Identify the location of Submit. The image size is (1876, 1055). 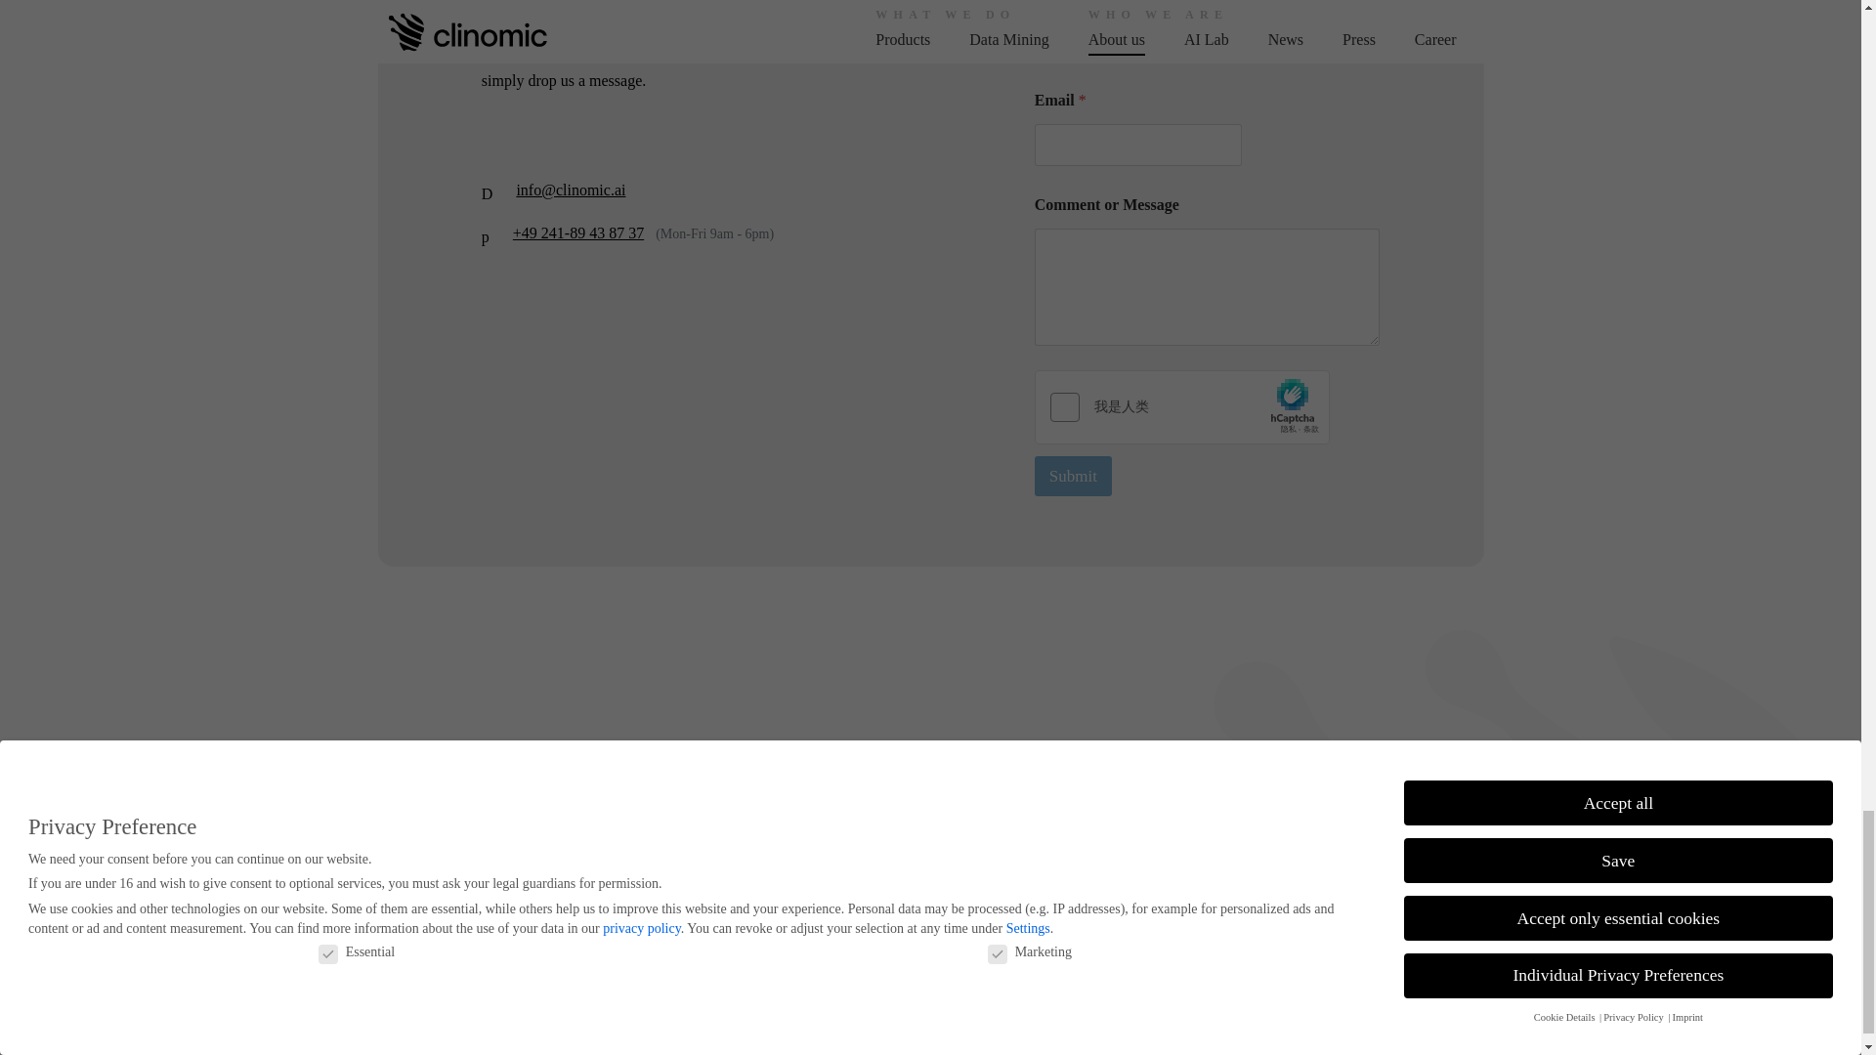
(1073, 475).